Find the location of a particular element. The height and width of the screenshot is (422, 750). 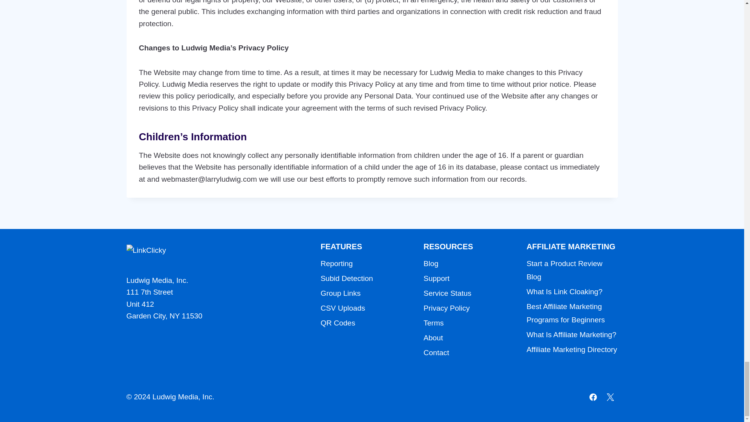

About is located at coordinates (469, 338).